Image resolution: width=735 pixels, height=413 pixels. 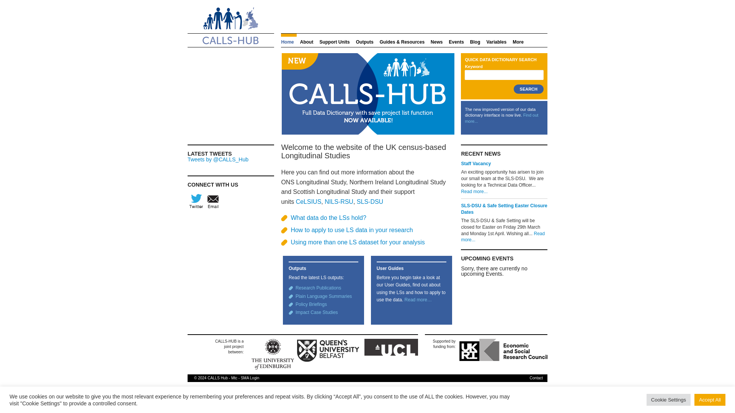 What do you see at coordinates (358, 242) in the screenshot?
I see `Using more than one LS dataset for your analysis` at bounding box center [358, 242].